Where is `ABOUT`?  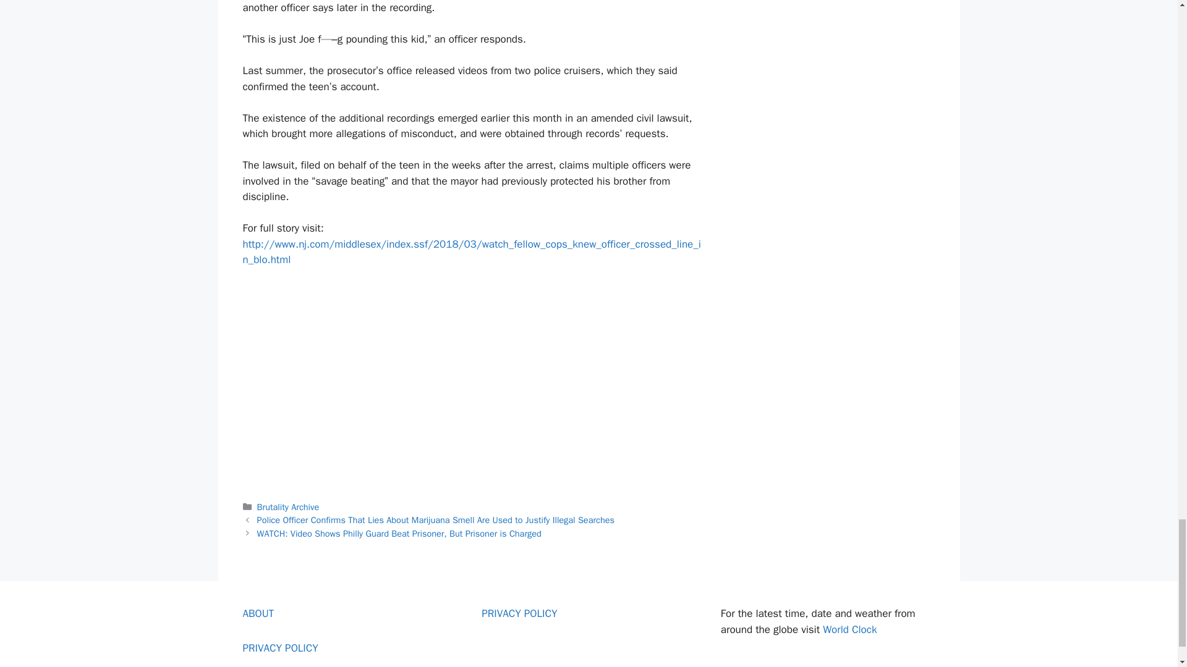 ABOUT is located at coordinates (258, 613).